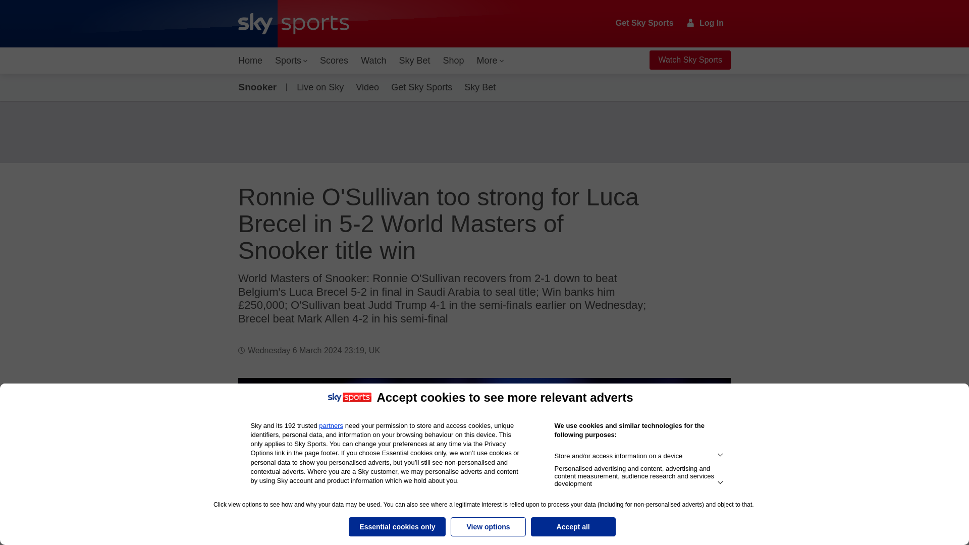 The height and width of the screenshot is (545, 969). Describe the element at coordinates (250, 61) in the screenshot. I see `Home` at that location.